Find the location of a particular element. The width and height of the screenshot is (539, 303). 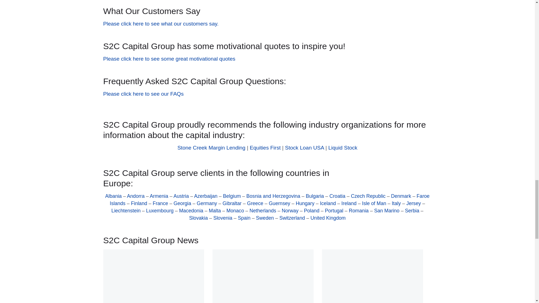

Please click here to see some great motivational quotes is located at coordinates (170, 59).